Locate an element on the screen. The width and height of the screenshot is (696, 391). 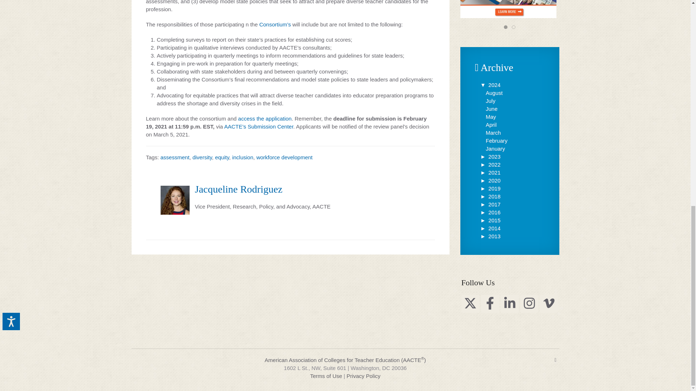
2024 is located at coordinates (490, 85).